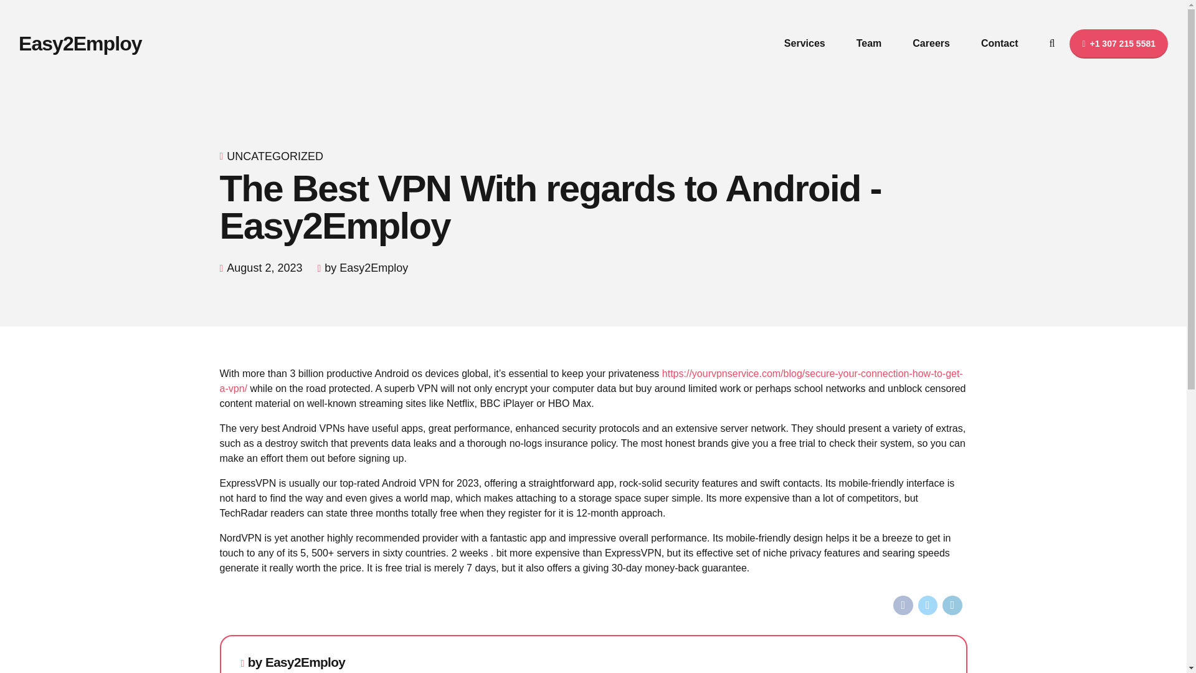 The width and height of the screenshot is (1196, 673). What do you see at coordinates (275, 156) in the screenshot?
I see `UNCATEGORIZED` at bounding box center [275, 156].